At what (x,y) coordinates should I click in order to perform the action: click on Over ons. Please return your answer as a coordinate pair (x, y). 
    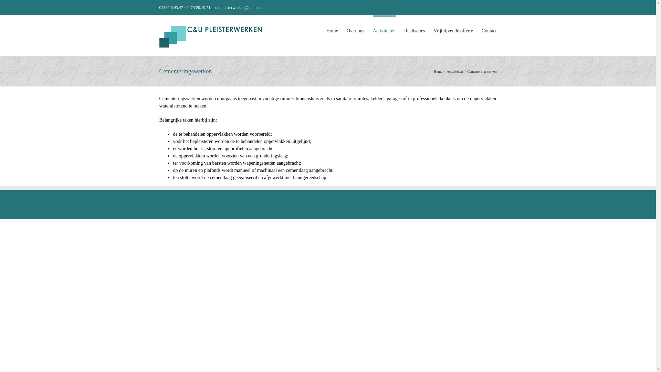
    Looking at the image, I should click on (355, 30).